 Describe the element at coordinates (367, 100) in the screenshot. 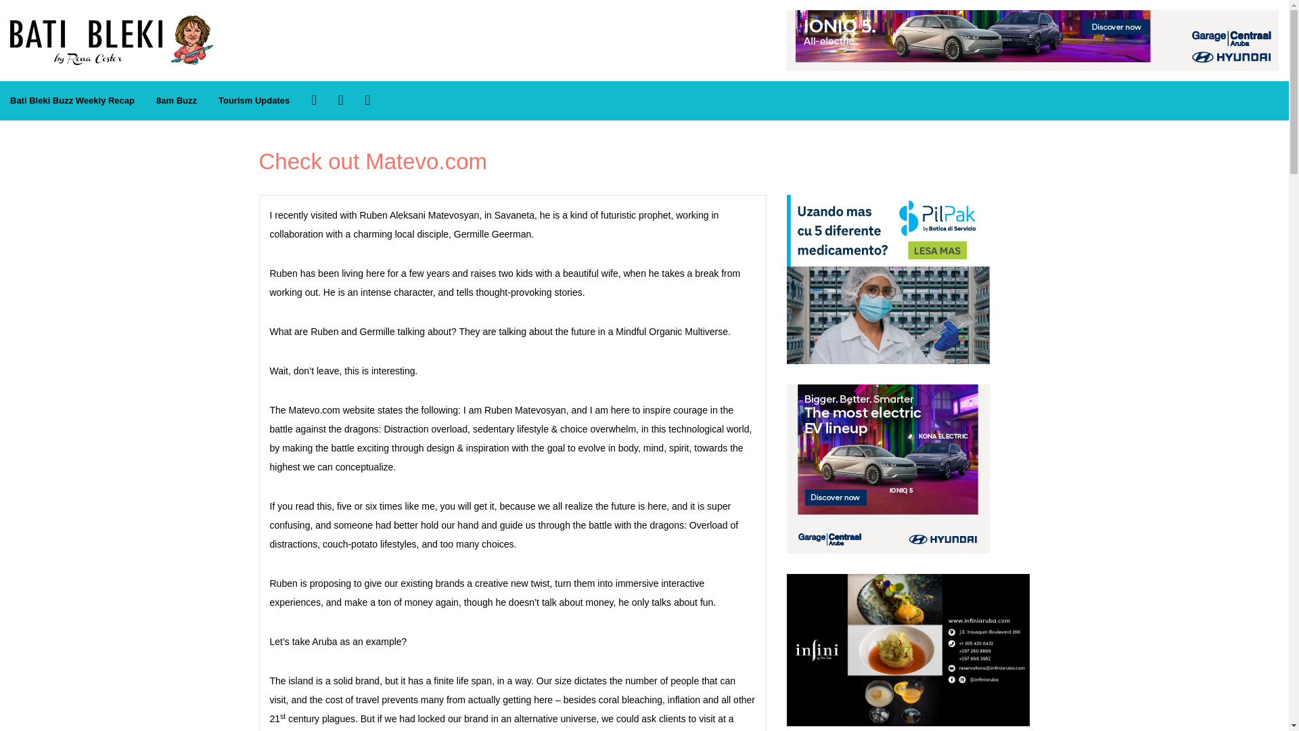

I see `Download app in Google Play` at that location.